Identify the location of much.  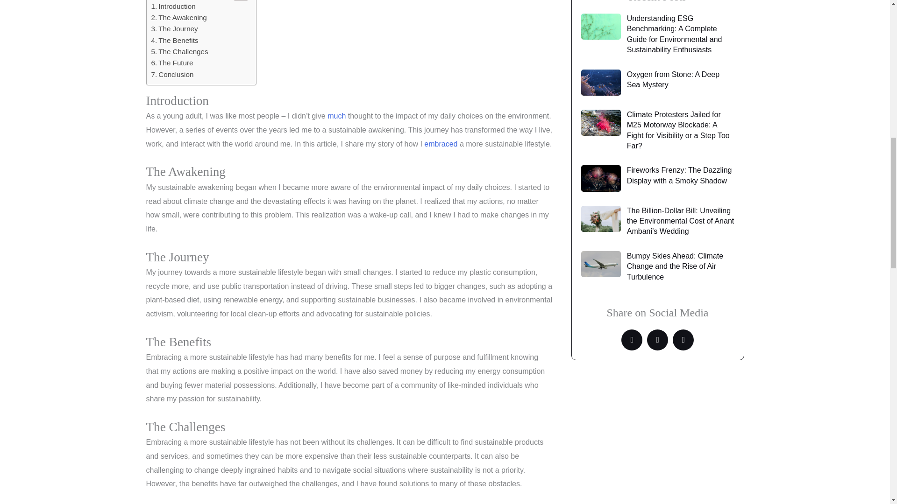
(336, 116).